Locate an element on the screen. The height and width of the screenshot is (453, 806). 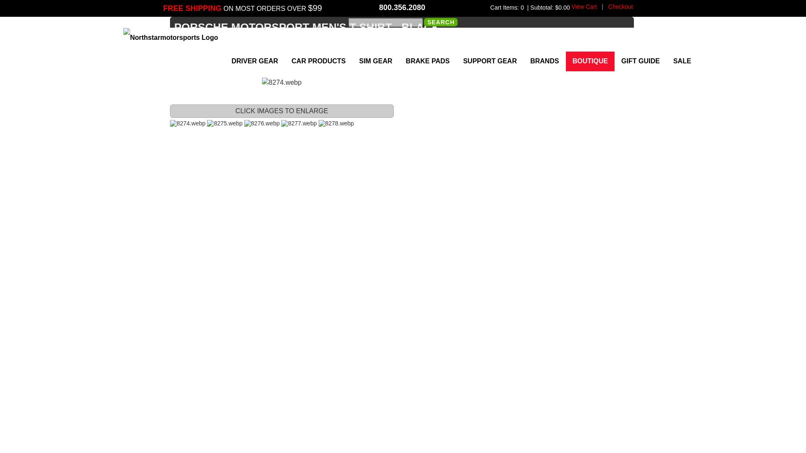
CAR PRODUCTS is located at coordinates (319, 61).